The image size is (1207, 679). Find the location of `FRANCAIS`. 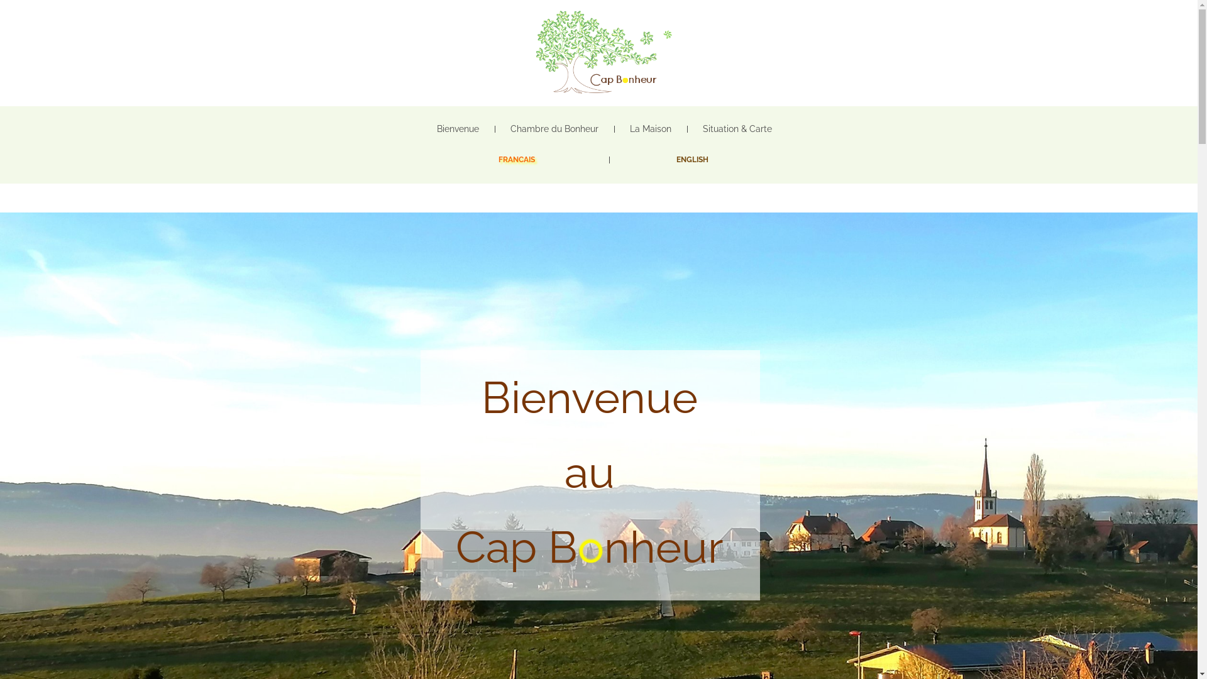

FRANCAIS is located at coordinates (517, 160).